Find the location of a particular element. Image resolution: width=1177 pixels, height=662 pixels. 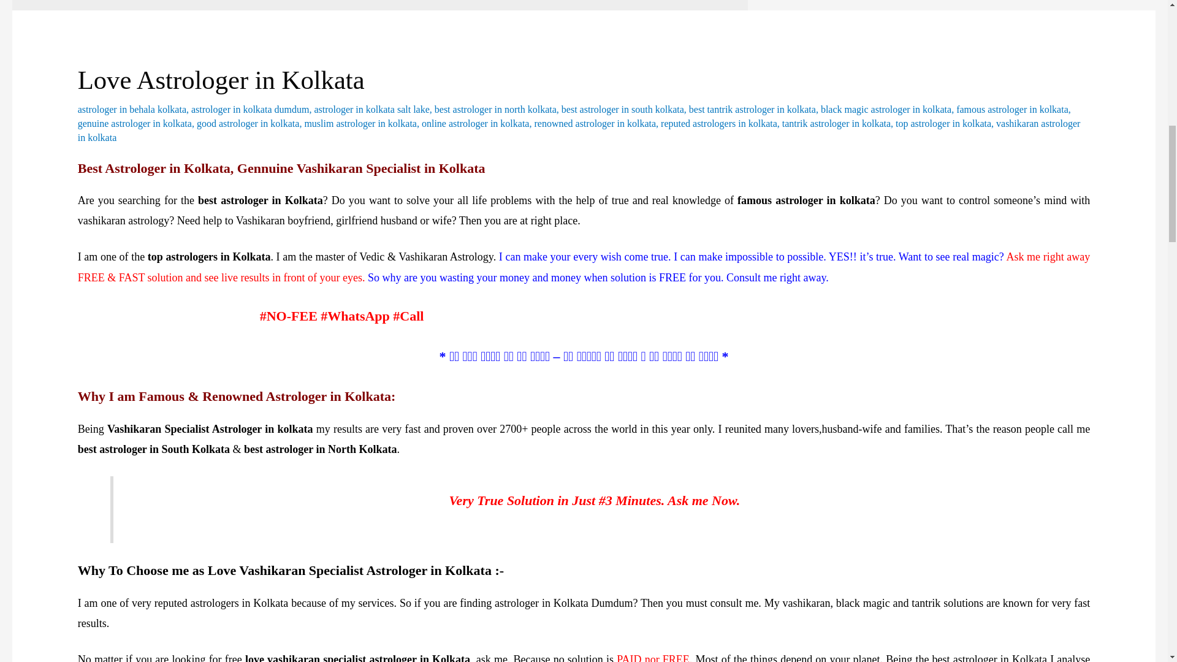

best astrologer in south kolkata is located at coordinates (622, 109).